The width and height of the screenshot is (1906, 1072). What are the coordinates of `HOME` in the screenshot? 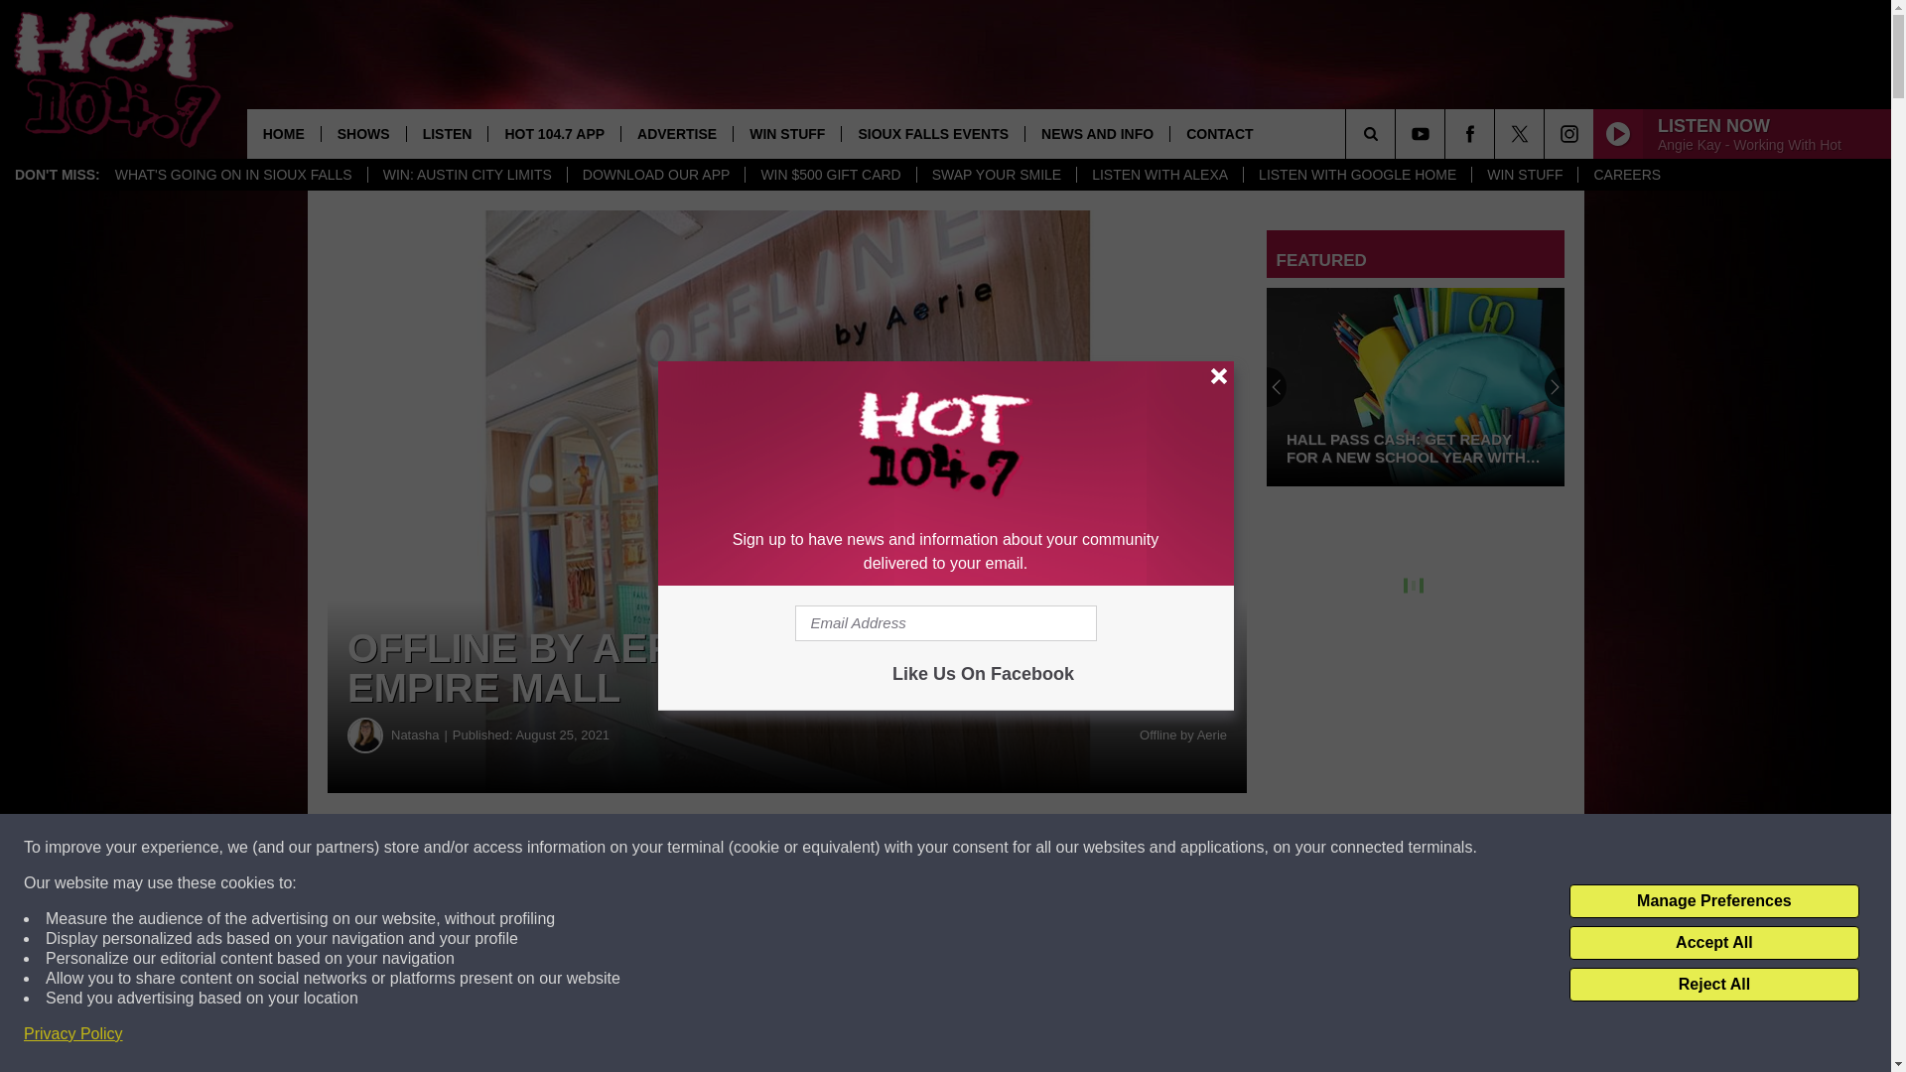 It's located at (284, 133).